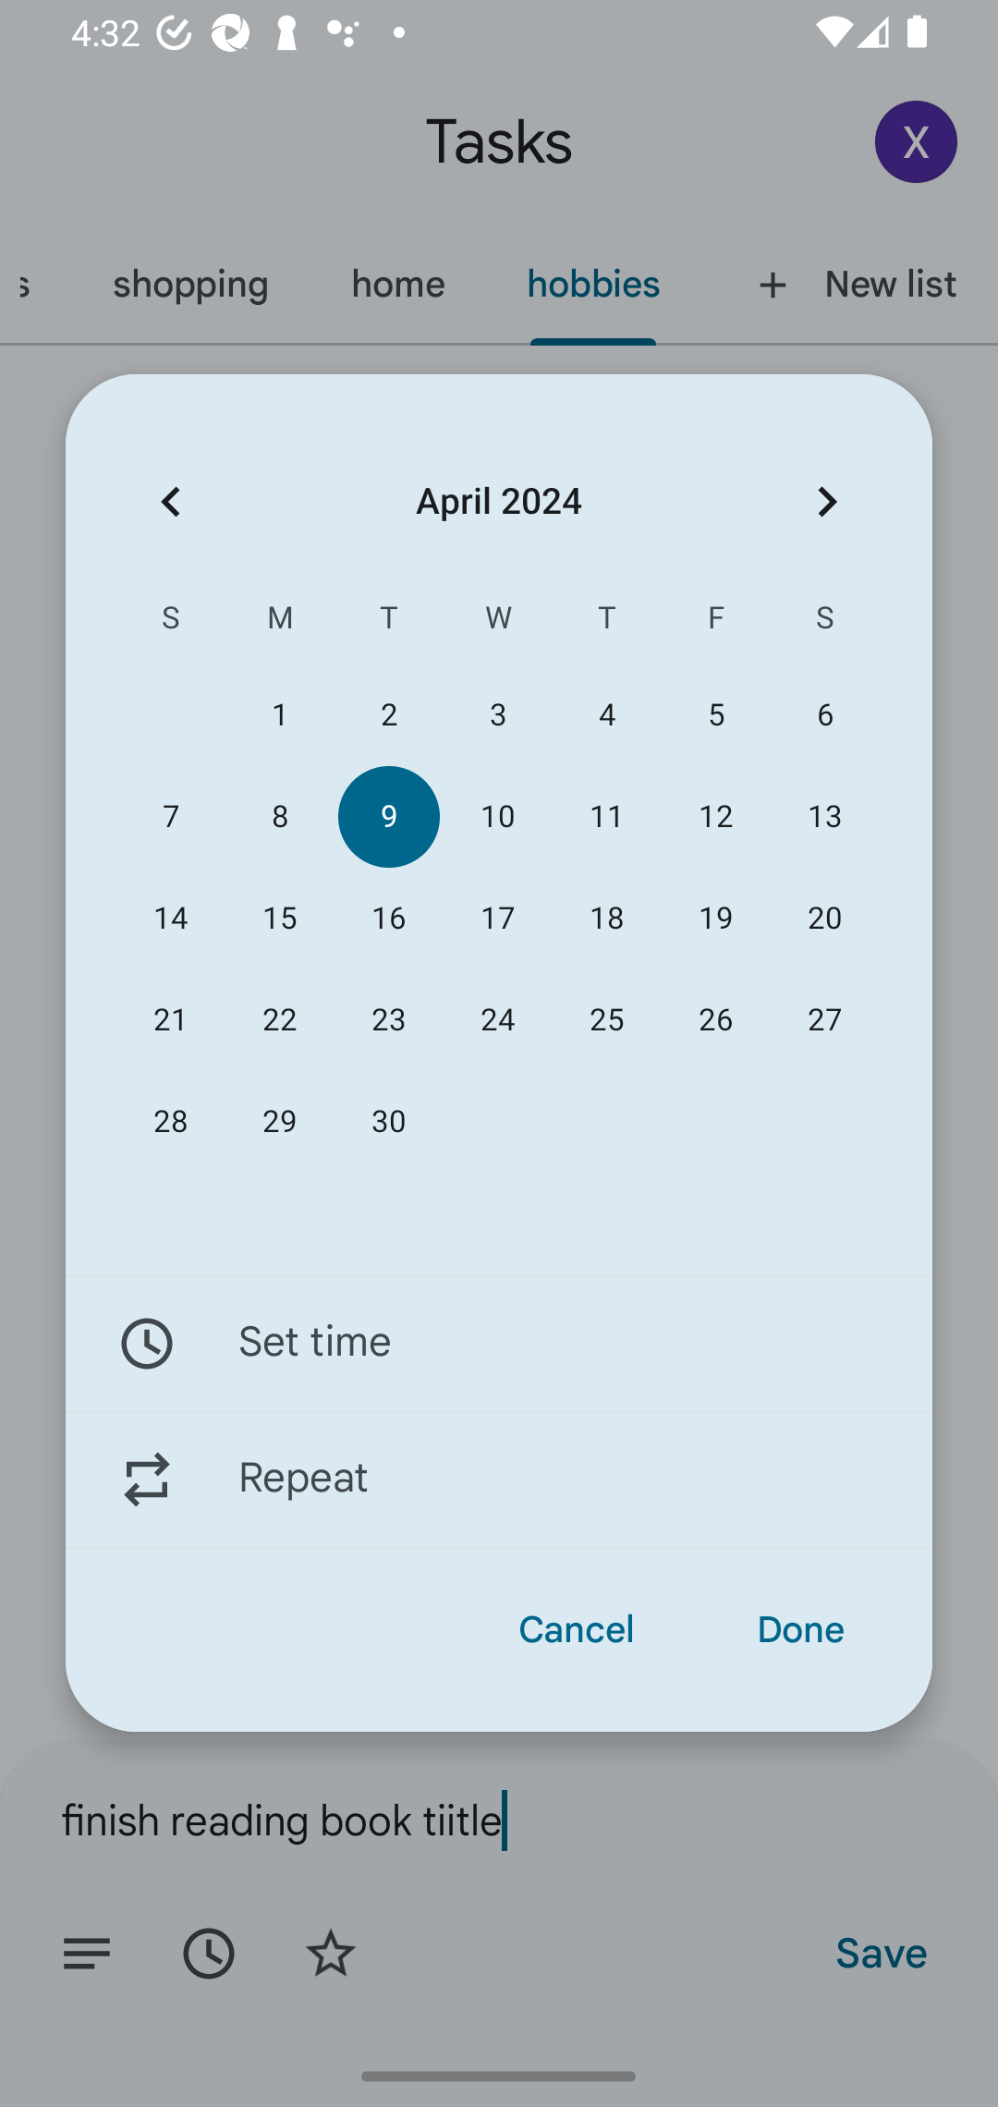  Describe the element at coordinates (388, 715) in the screenshot. I see `2 02 April 2024` at that location.